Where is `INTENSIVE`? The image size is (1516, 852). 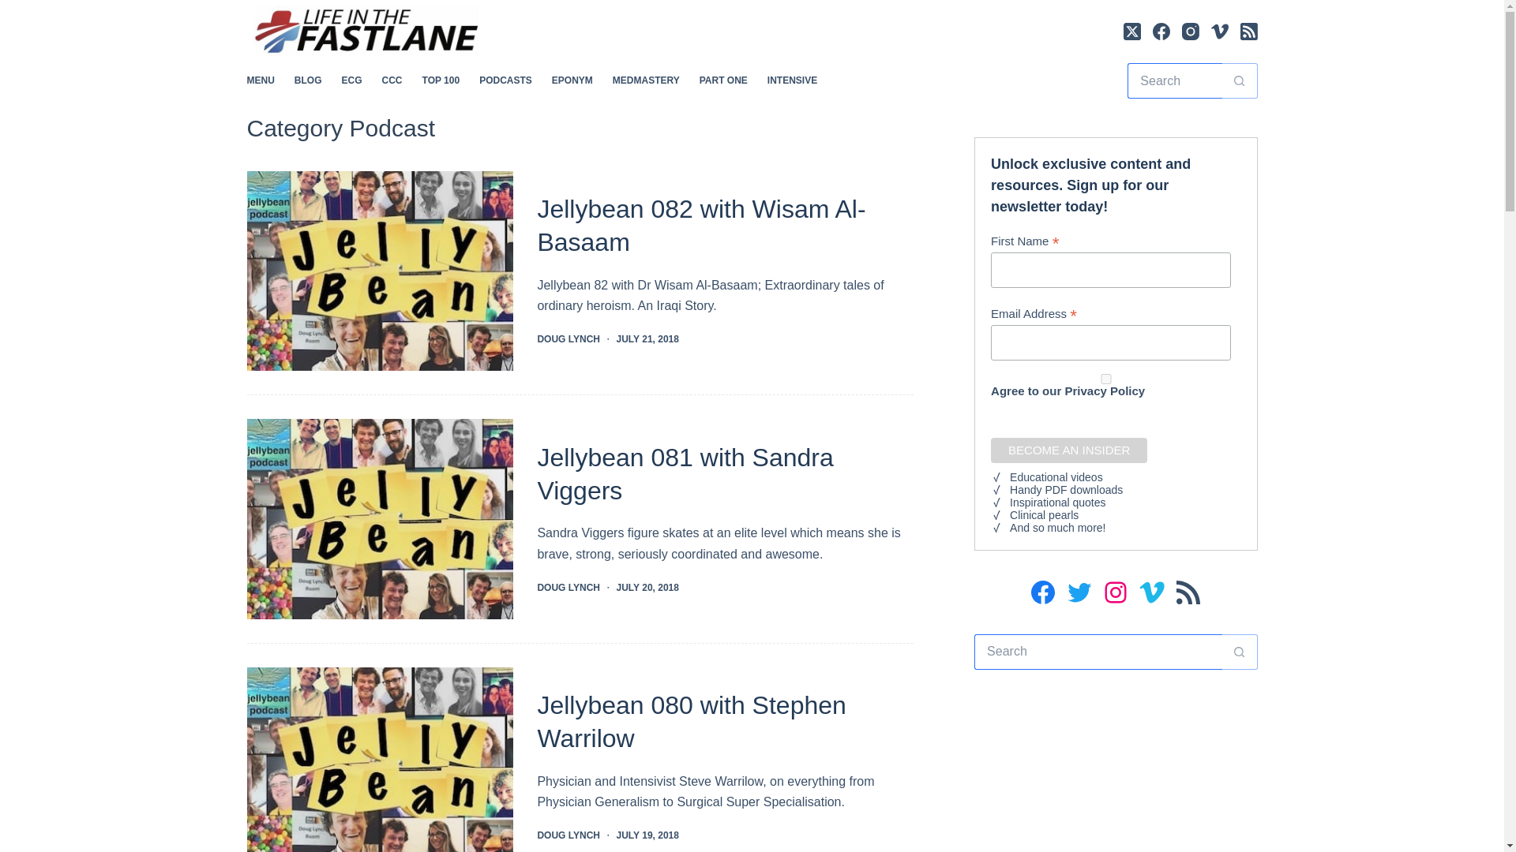 INTENSIVE is located at coordinates (791, 80).